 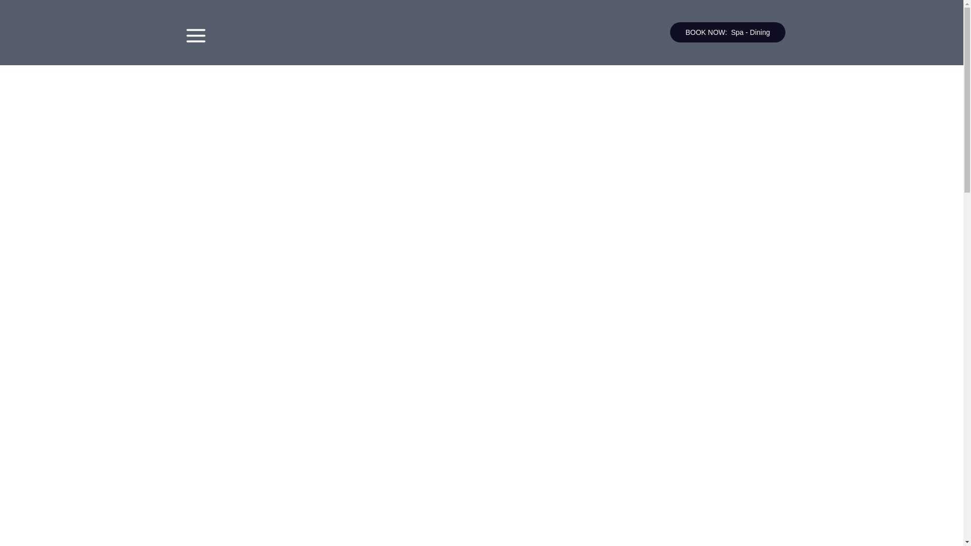 I want to click on Dining, so click(x=760, y=32).